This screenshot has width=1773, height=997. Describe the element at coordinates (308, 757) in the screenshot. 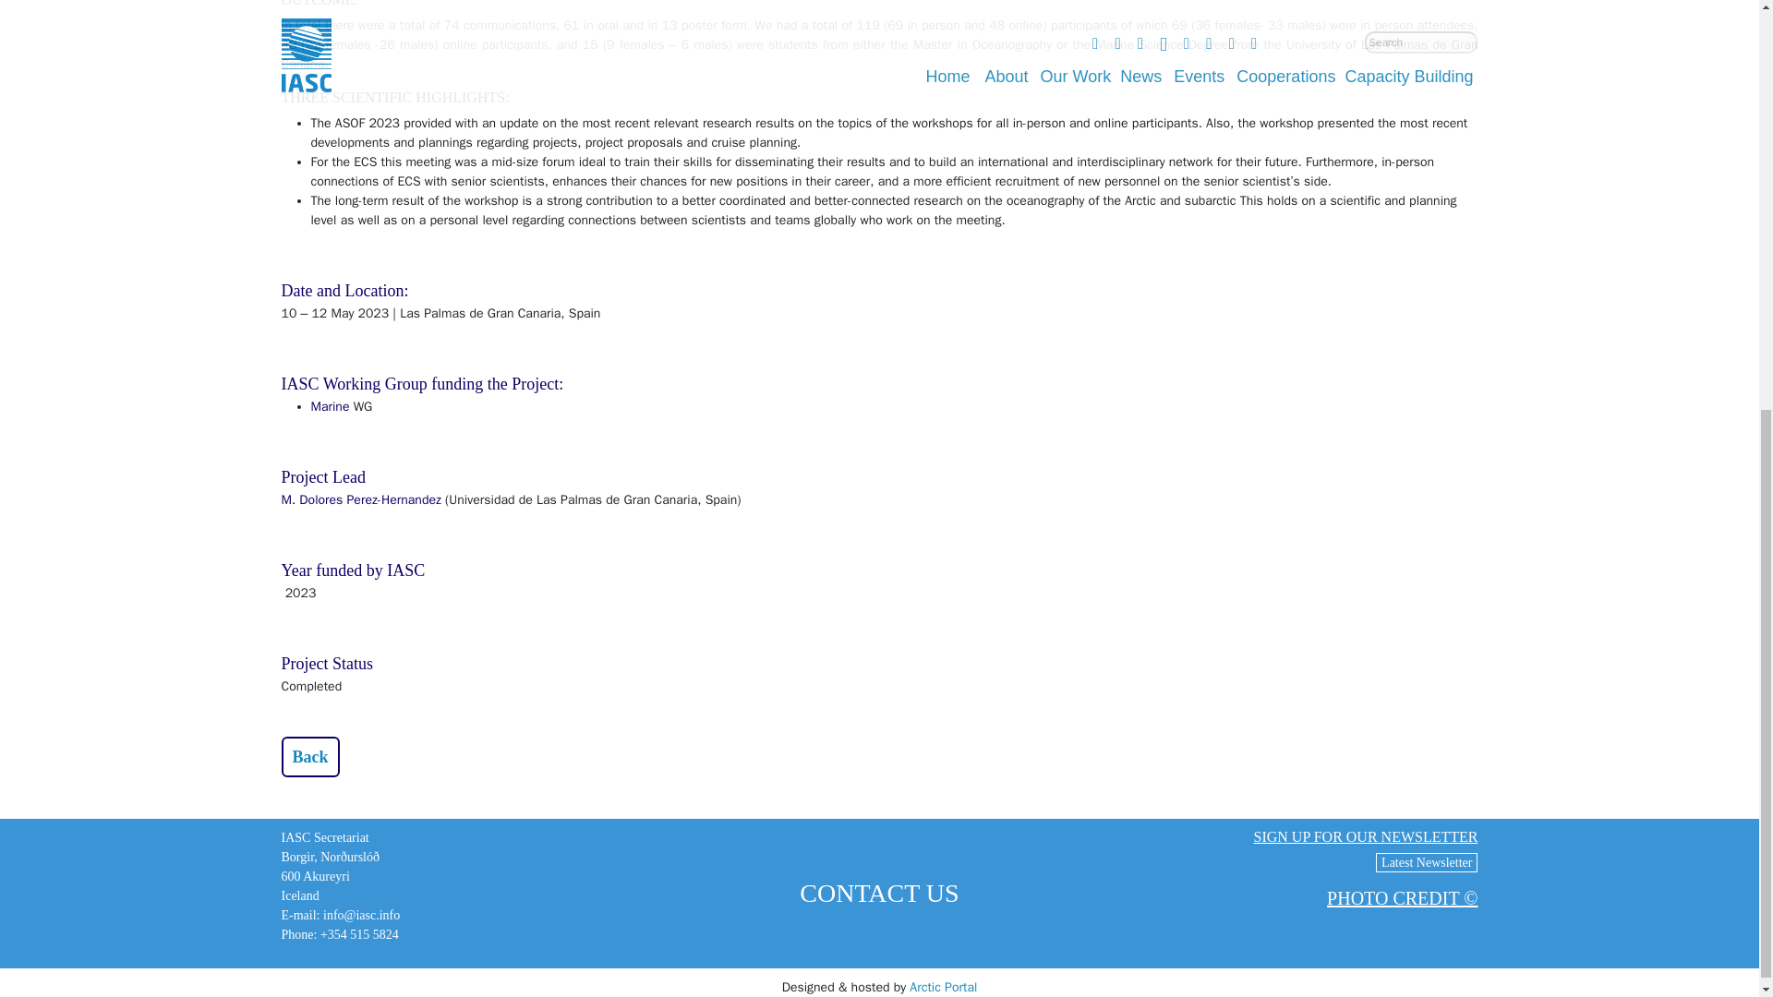

I see `Publications` at that location.